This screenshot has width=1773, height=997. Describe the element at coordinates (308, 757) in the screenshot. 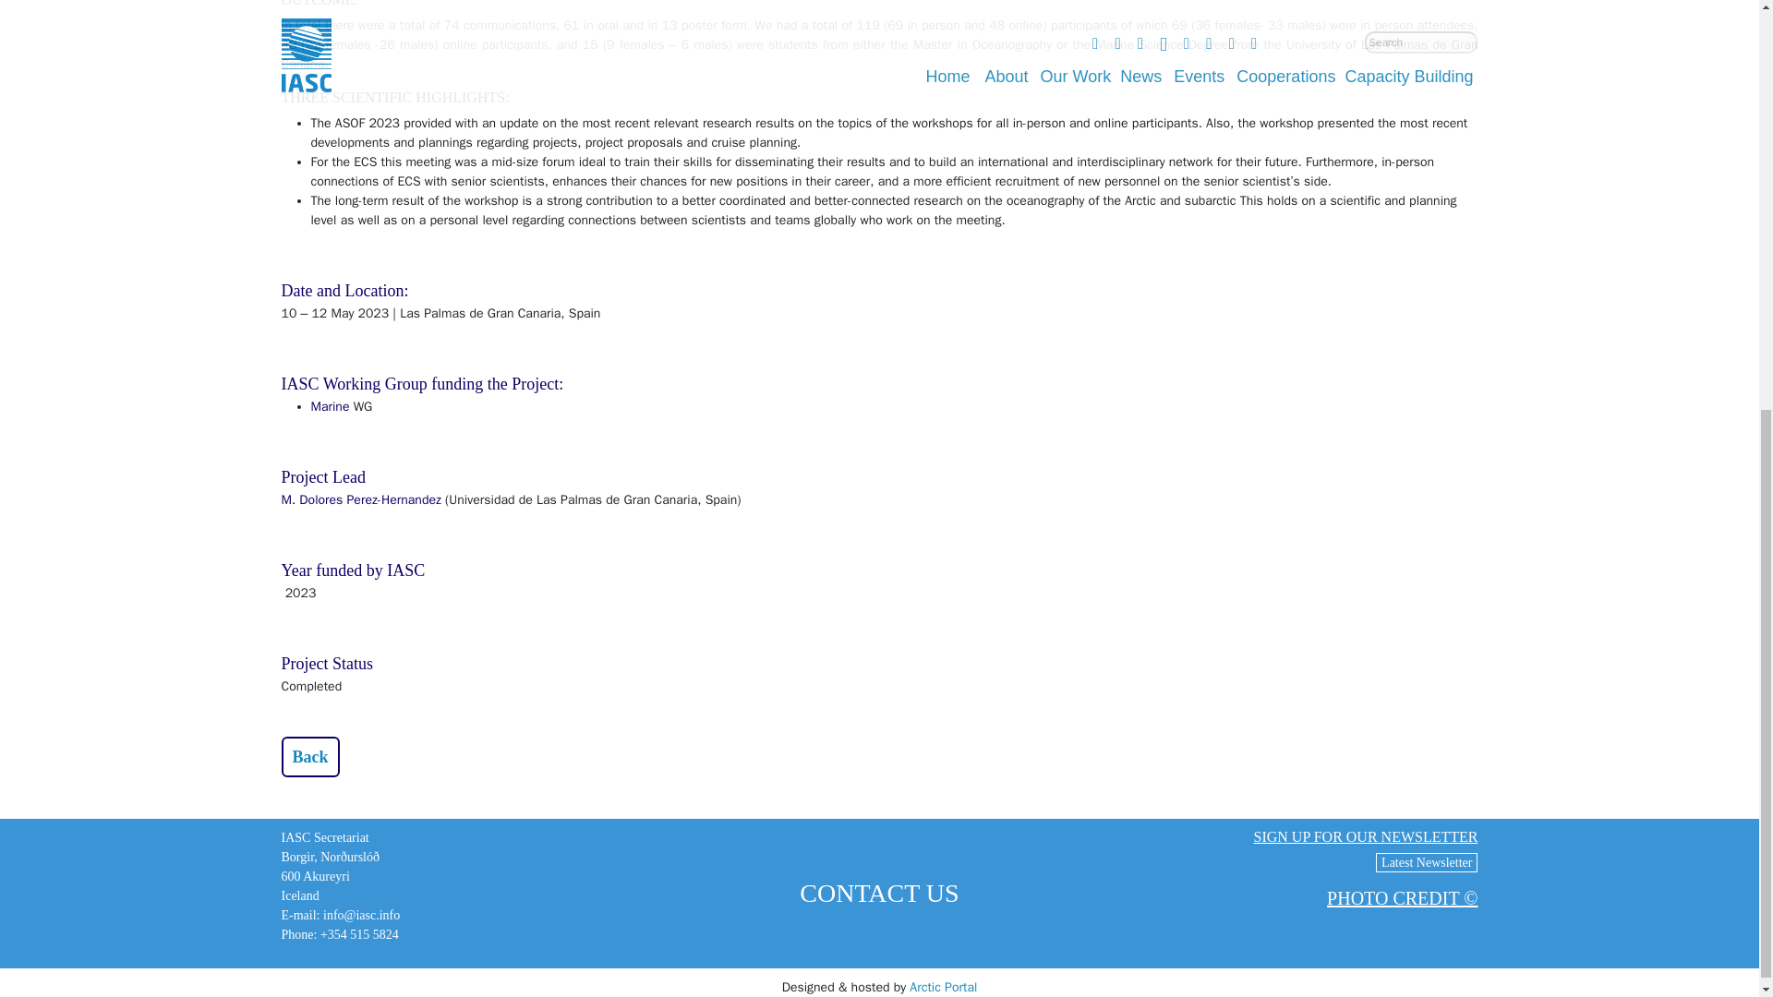

I see `Publications` at that location.